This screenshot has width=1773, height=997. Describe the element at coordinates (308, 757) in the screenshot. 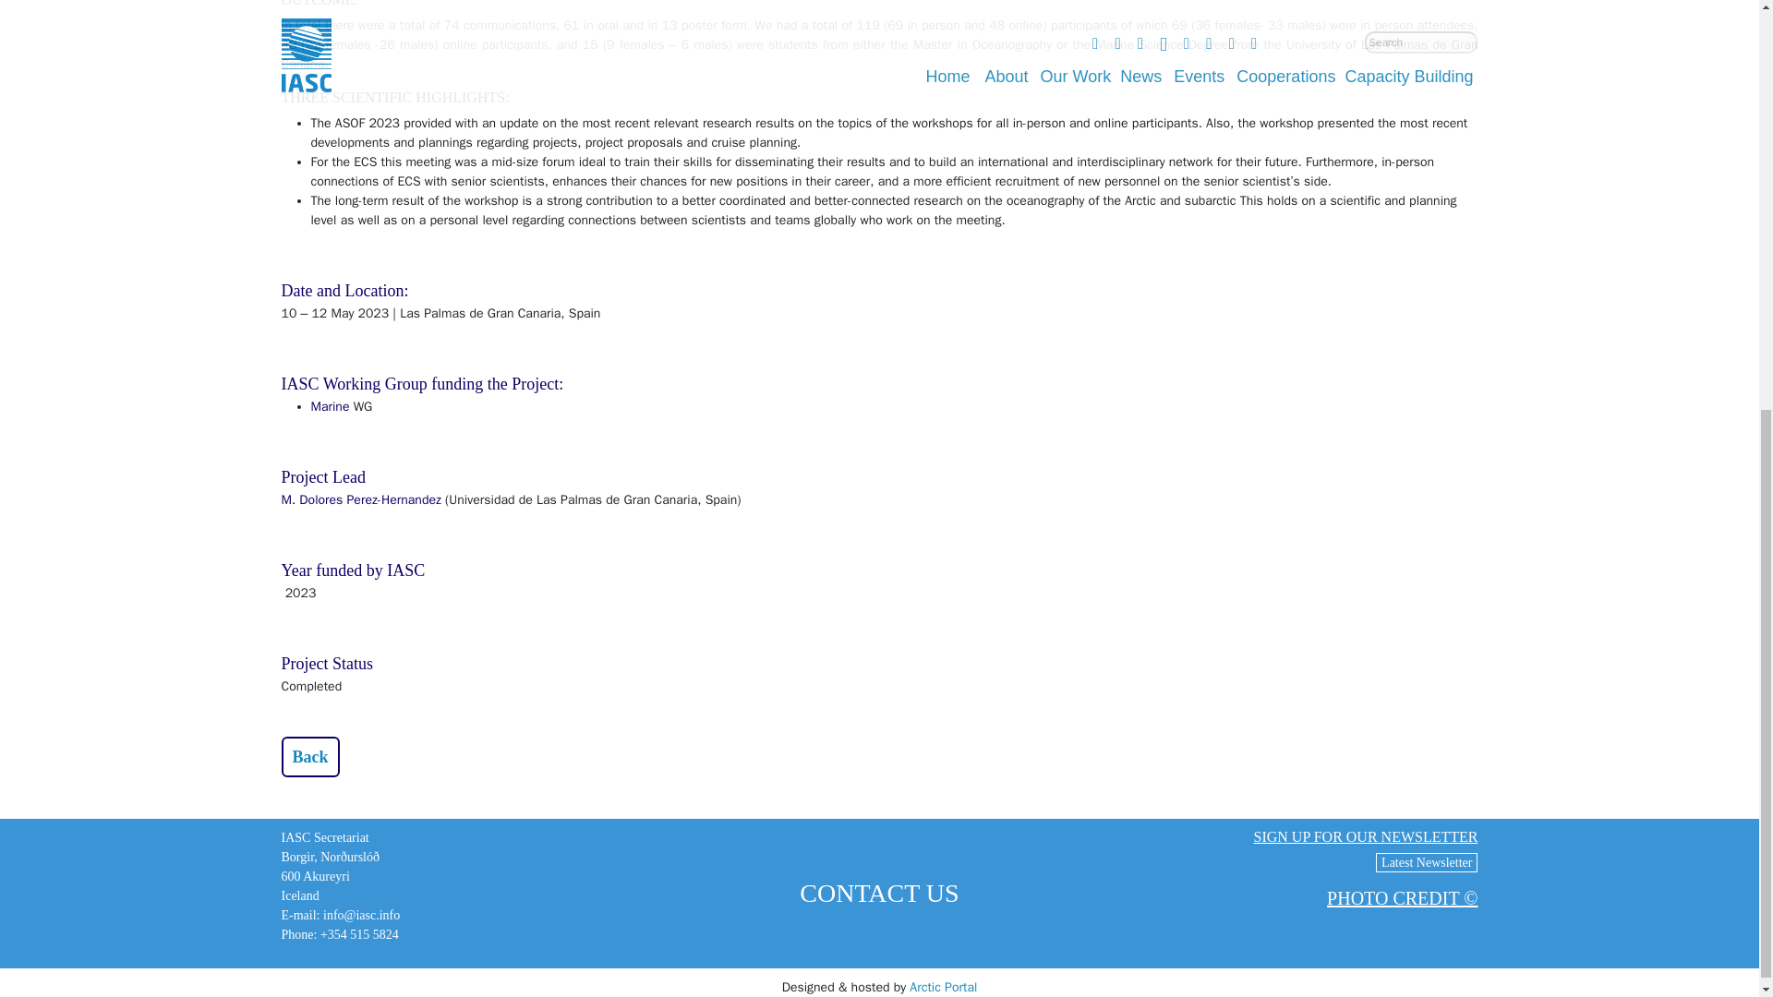

I see `Publications` at that location.